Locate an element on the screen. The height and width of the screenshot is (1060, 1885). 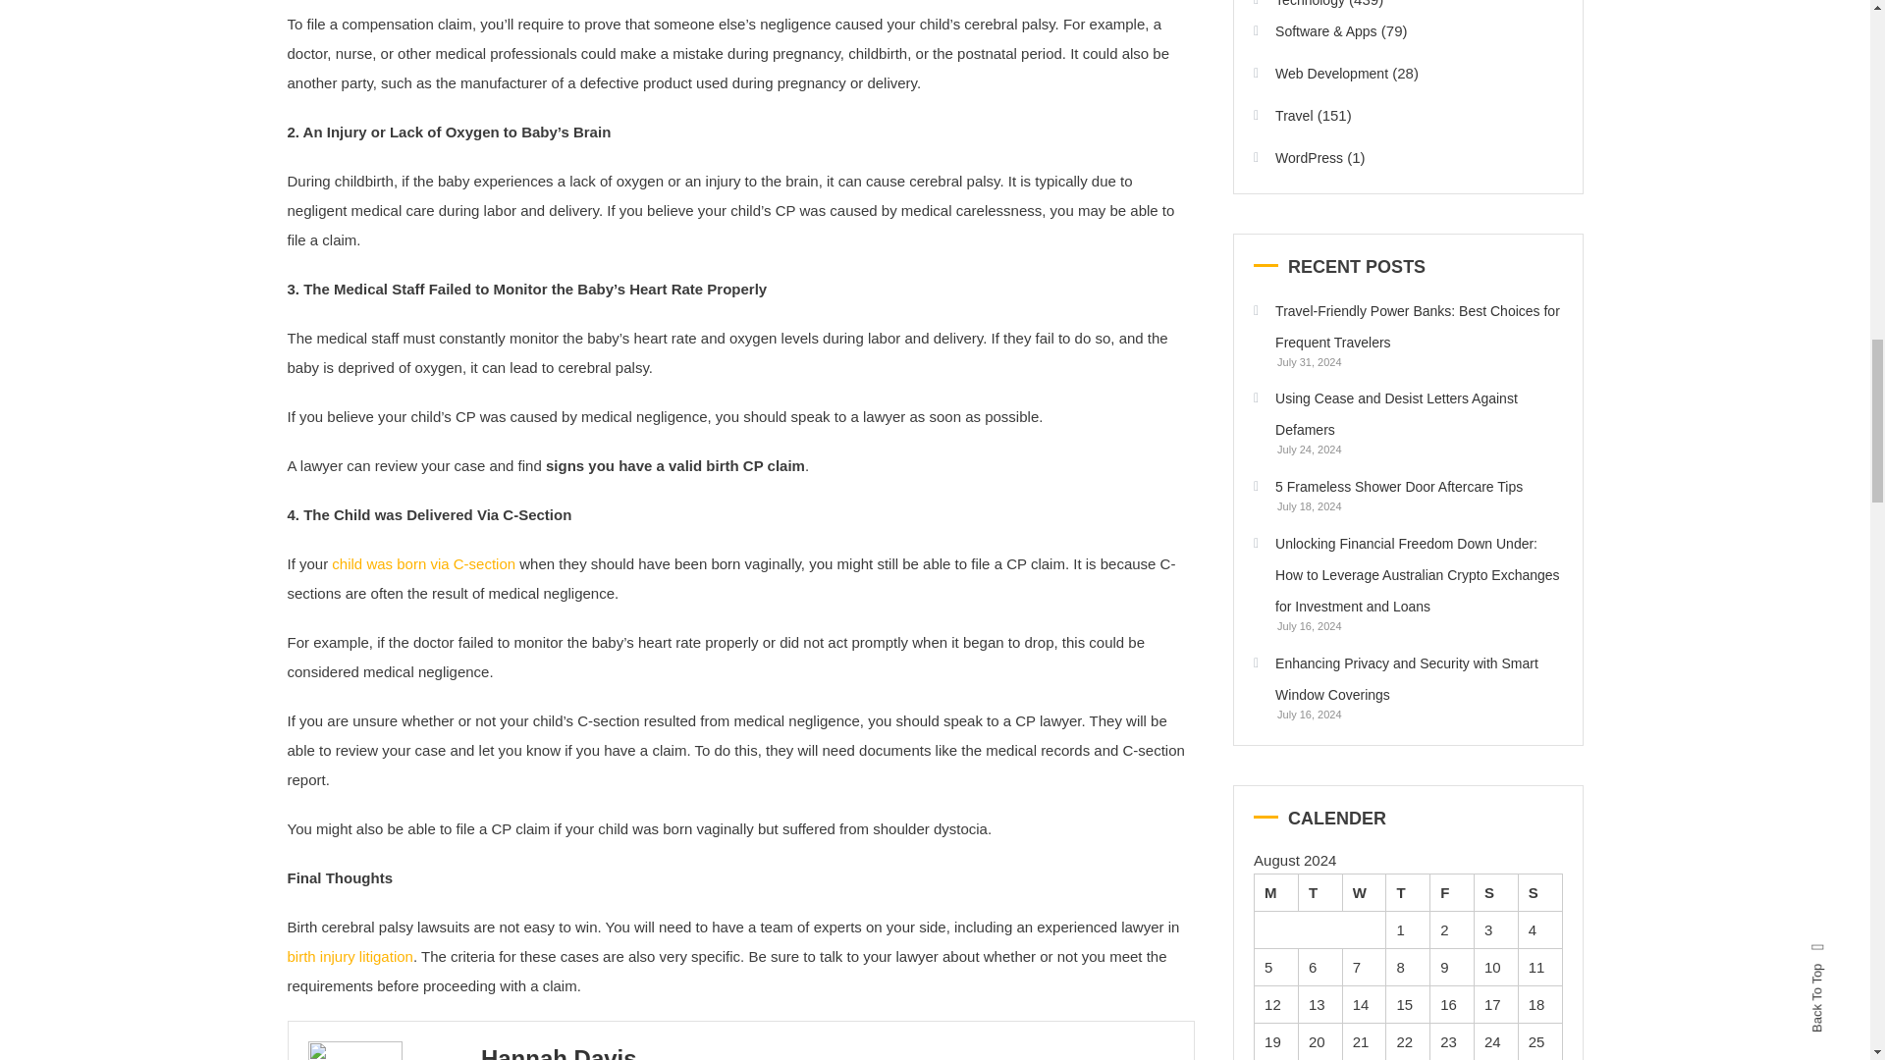
Thursday is located at coordinates (1408, 891).